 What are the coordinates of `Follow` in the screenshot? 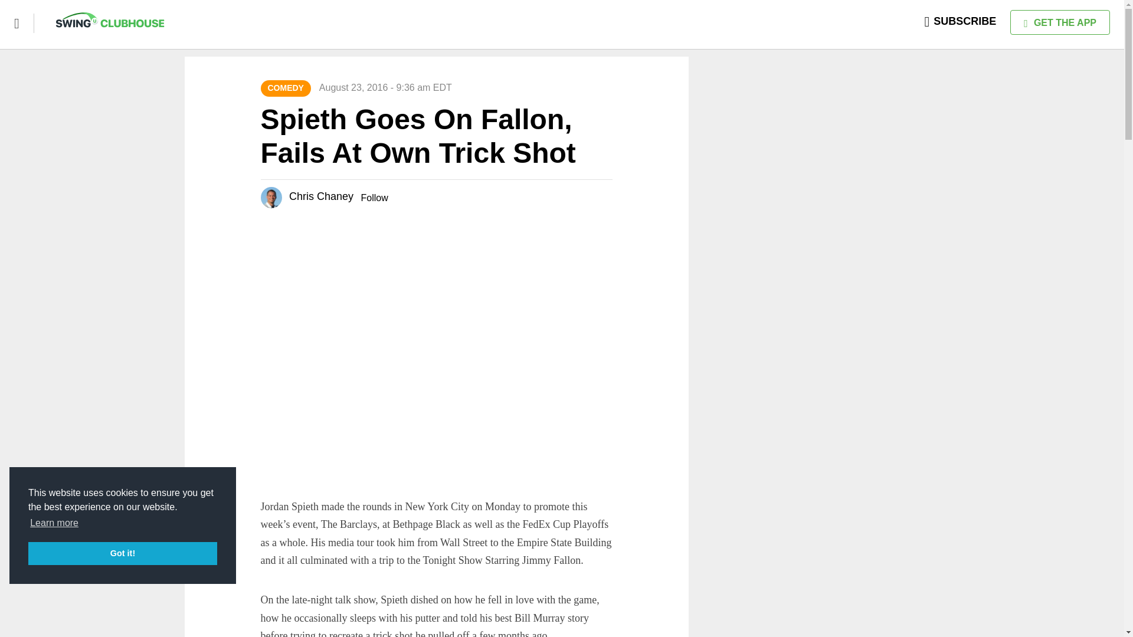 It's located at (374, 198).